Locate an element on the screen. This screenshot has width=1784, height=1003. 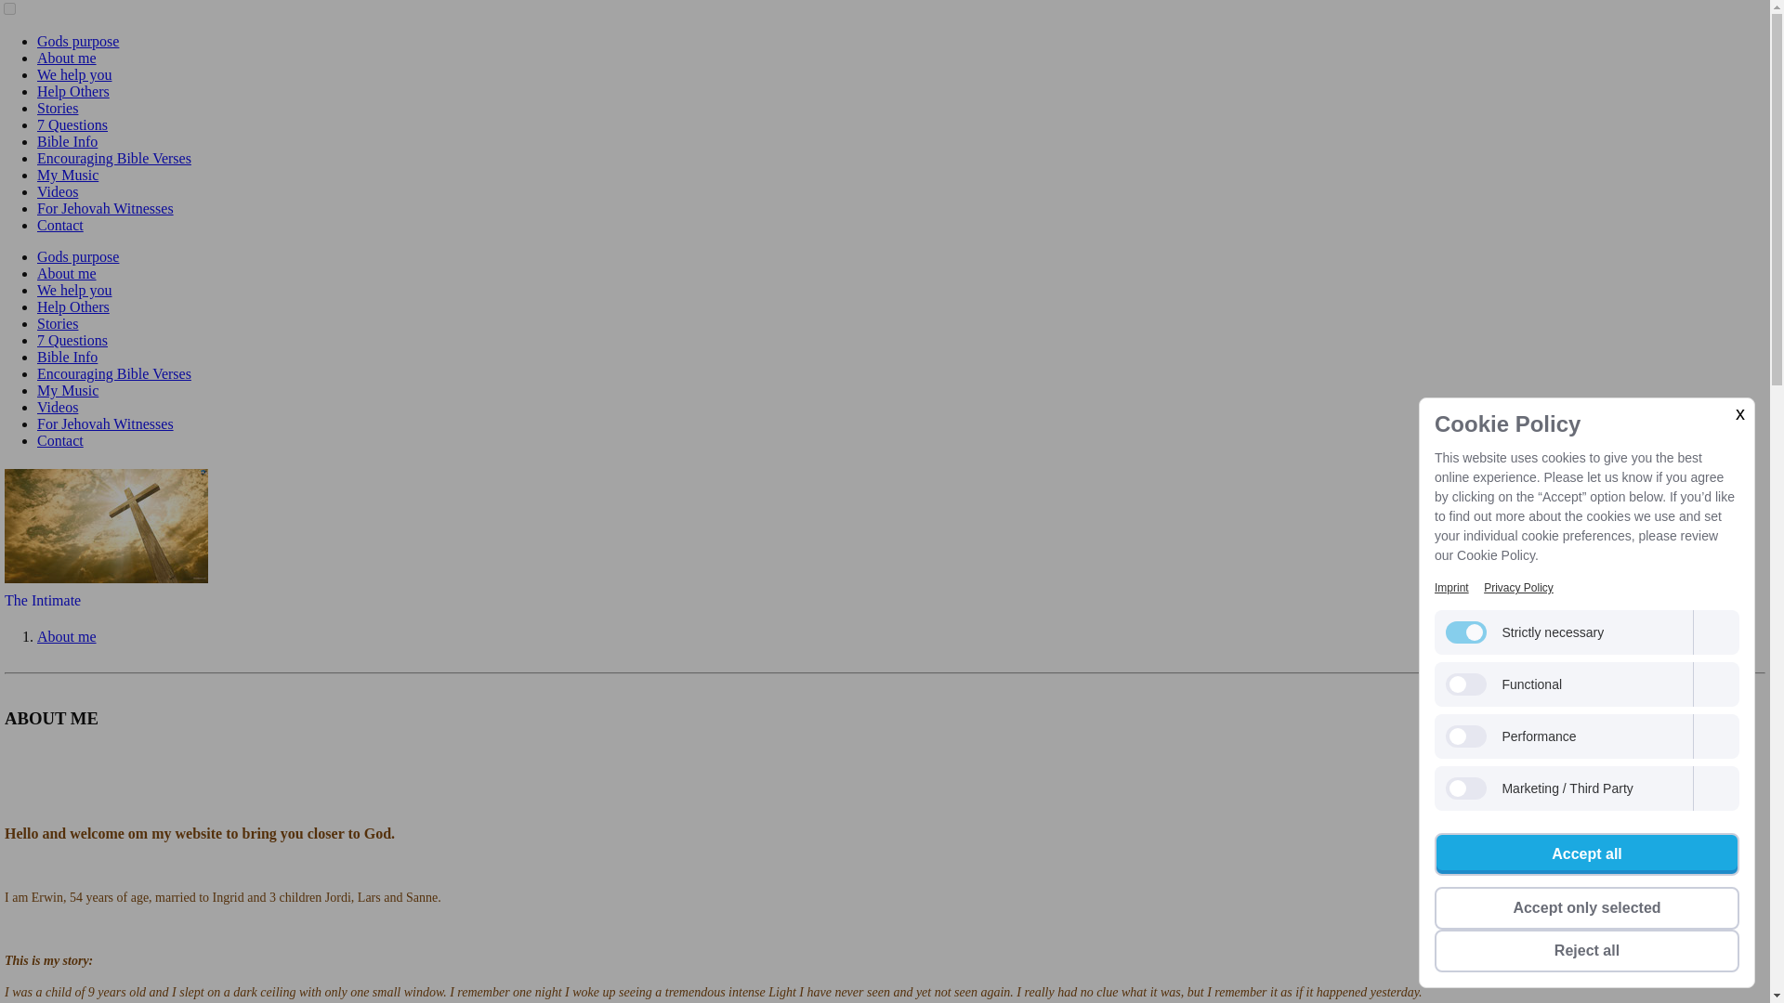
Contact is located at coordinates (60, 225).